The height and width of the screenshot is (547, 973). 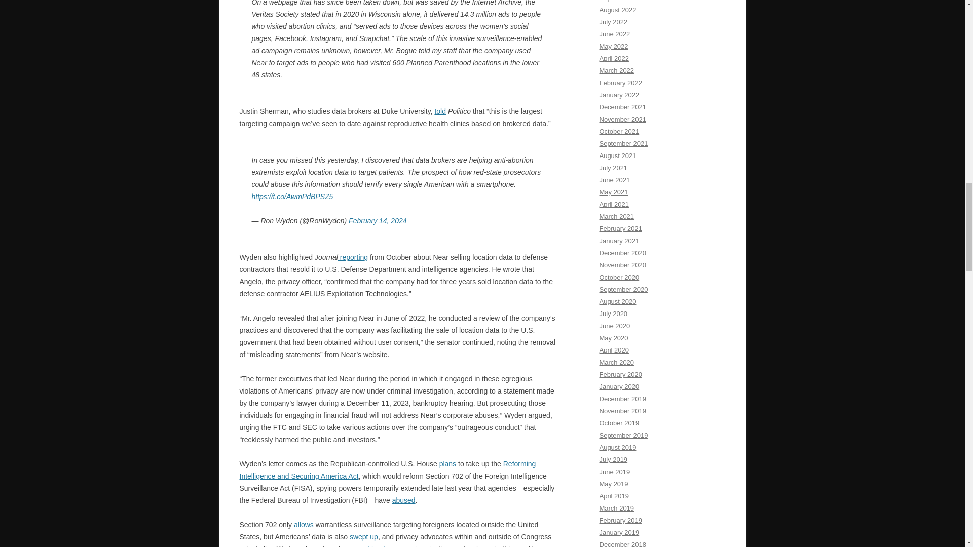 What do you see at coordinates (448, 464) in the screenshot?
I see `plans` at bounding box center [448, 464].